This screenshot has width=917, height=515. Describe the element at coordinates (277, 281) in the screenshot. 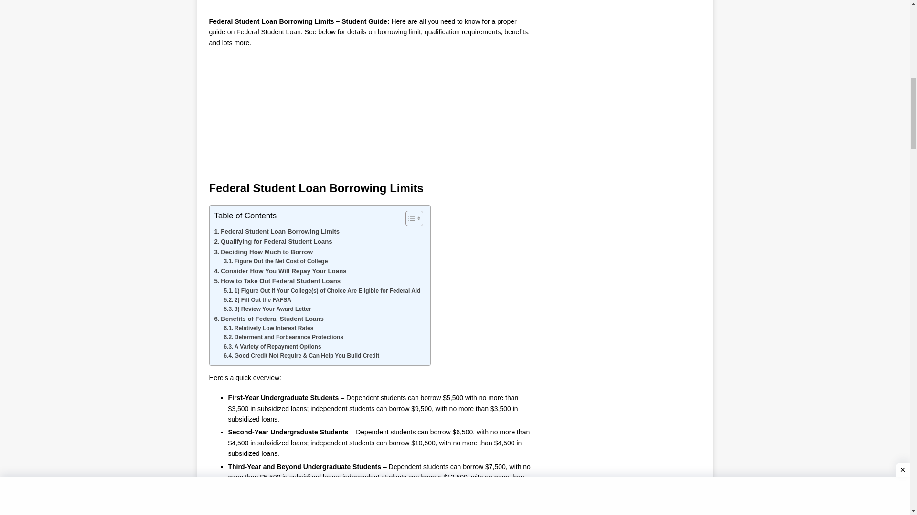

I see `How to Take Out Federal Student Loans` at that location.